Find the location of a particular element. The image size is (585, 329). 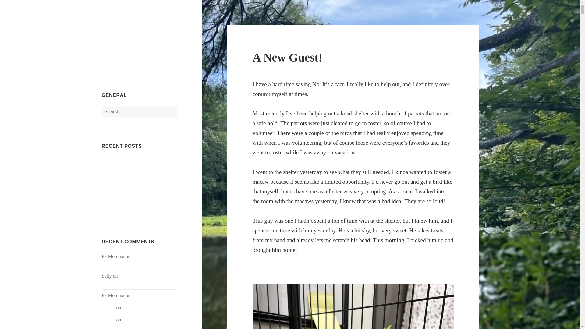

Way too long! is located at coordinates (136, 308).